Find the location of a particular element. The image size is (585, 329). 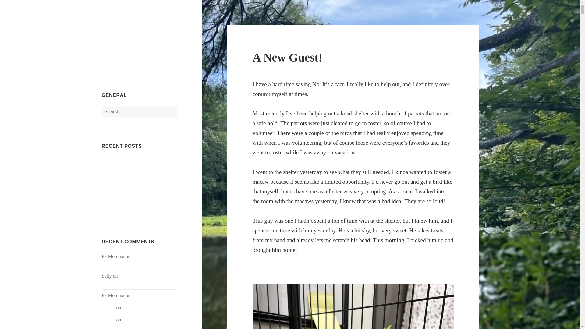

Way too long! is located at coordinates (136, 308).